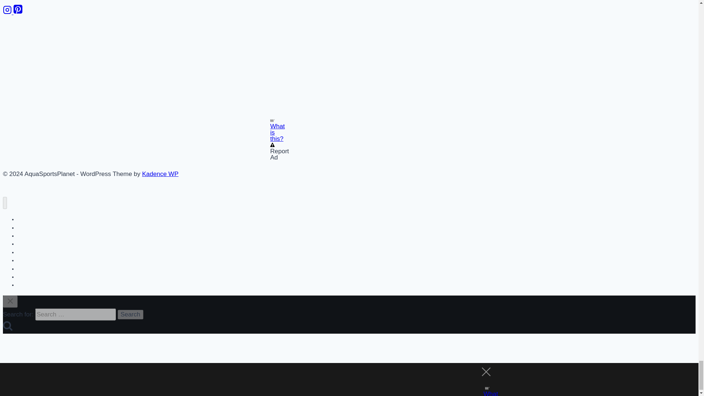 This screenshot has width=704, height=396. Describe the element at coordinates (160, 174) in the screenshot. I see `Kadence WP` at that location.